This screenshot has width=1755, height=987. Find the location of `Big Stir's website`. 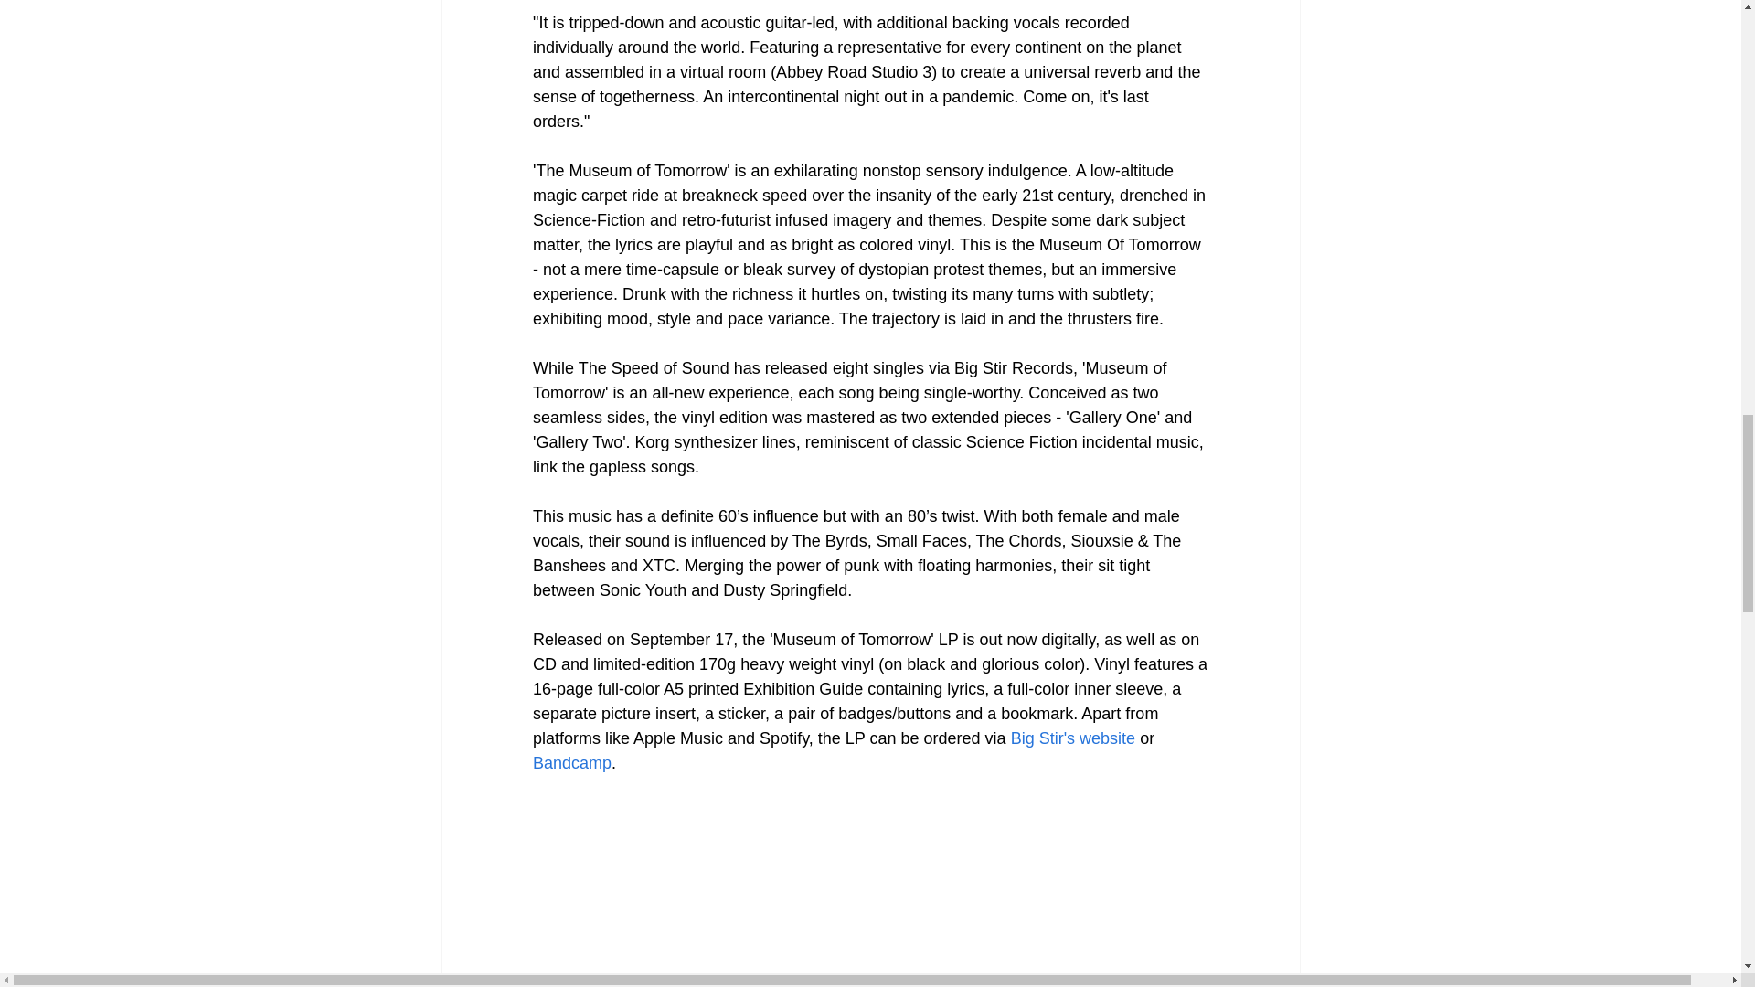

Big Stir's website is located at coordinates (1073, 738).